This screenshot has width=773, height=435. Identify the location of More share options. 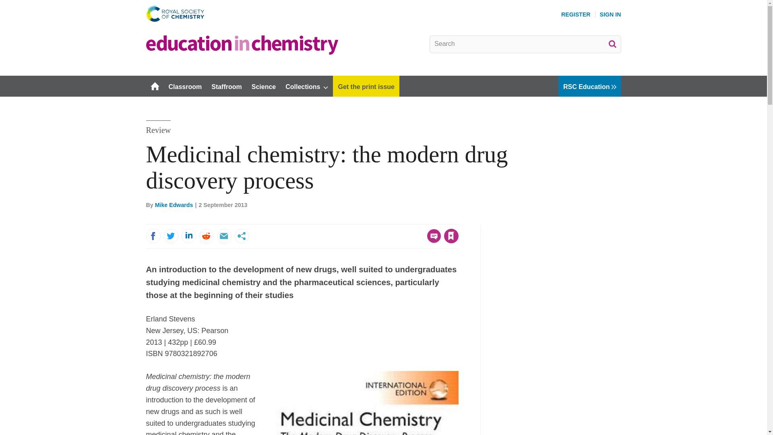
(242, 236).